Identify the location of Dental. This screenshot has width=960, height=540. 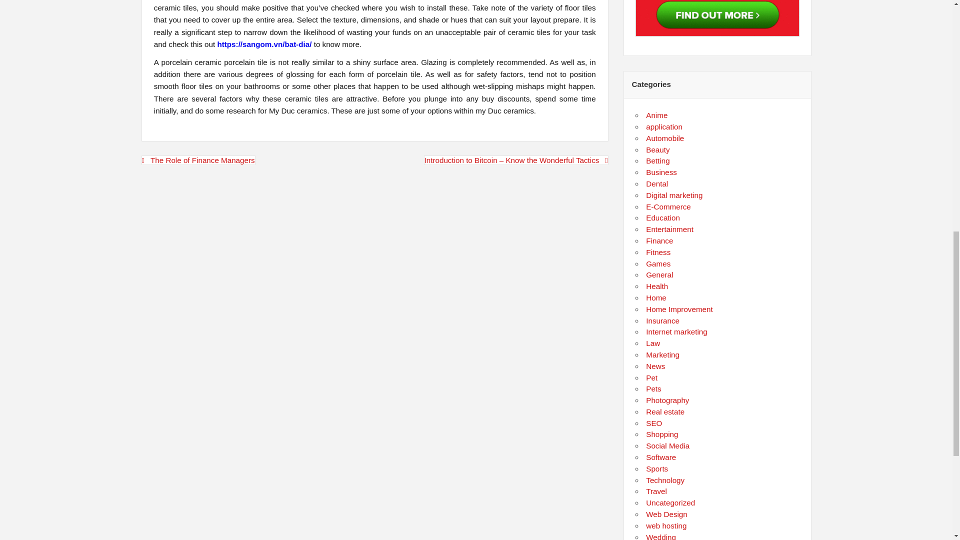
(657, 183).